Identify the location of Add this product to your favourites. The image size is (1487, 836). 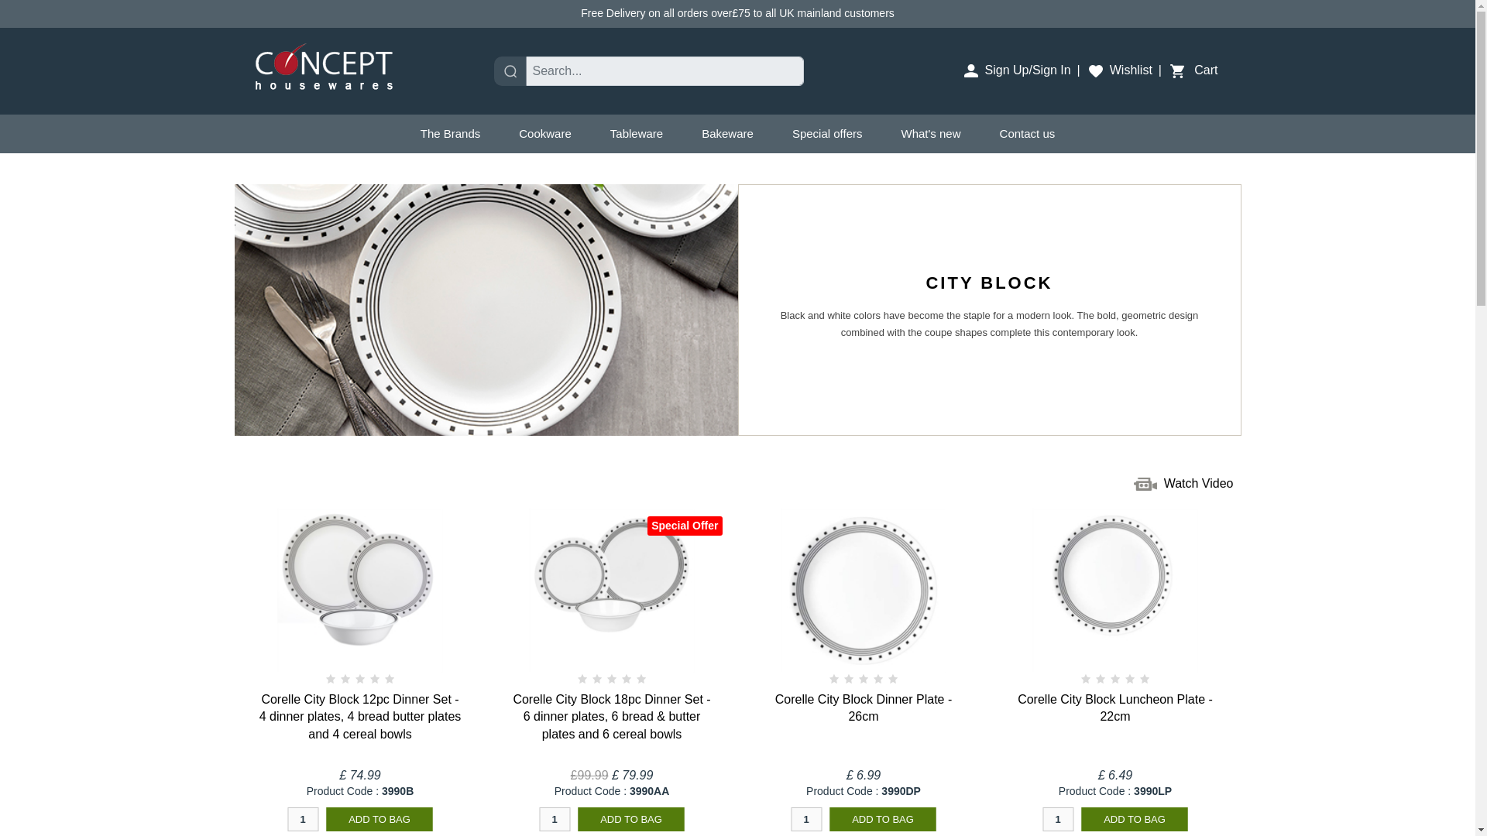
(863, 833).